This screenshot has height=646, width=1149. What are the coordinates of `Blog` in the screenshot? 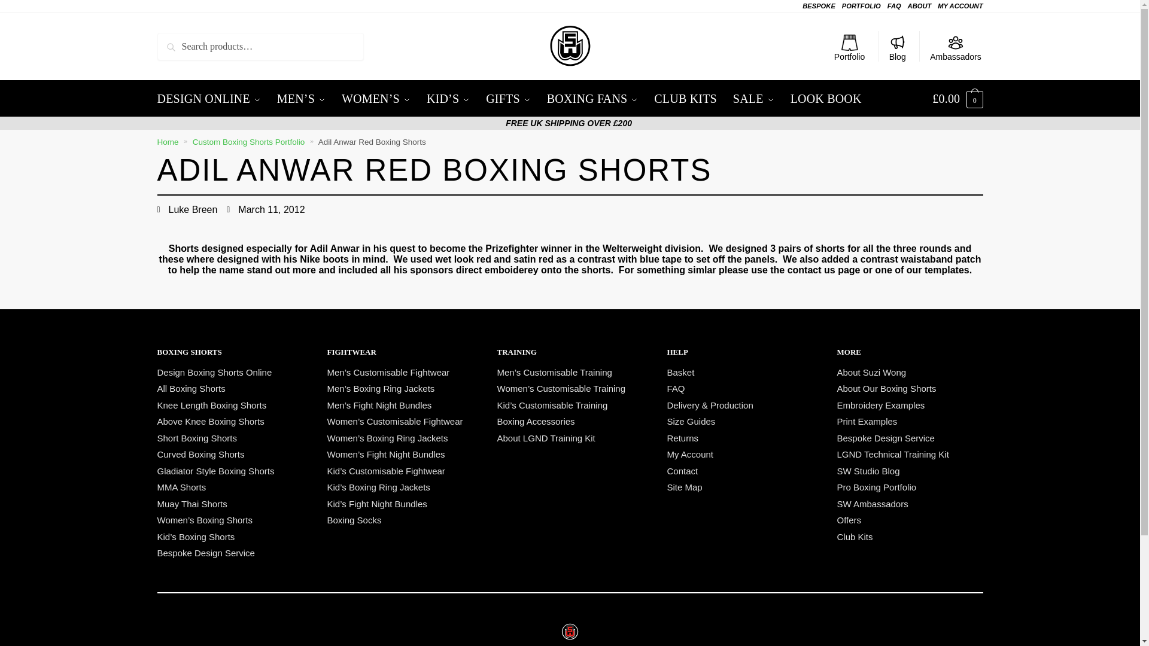 It's located at (897, 45).